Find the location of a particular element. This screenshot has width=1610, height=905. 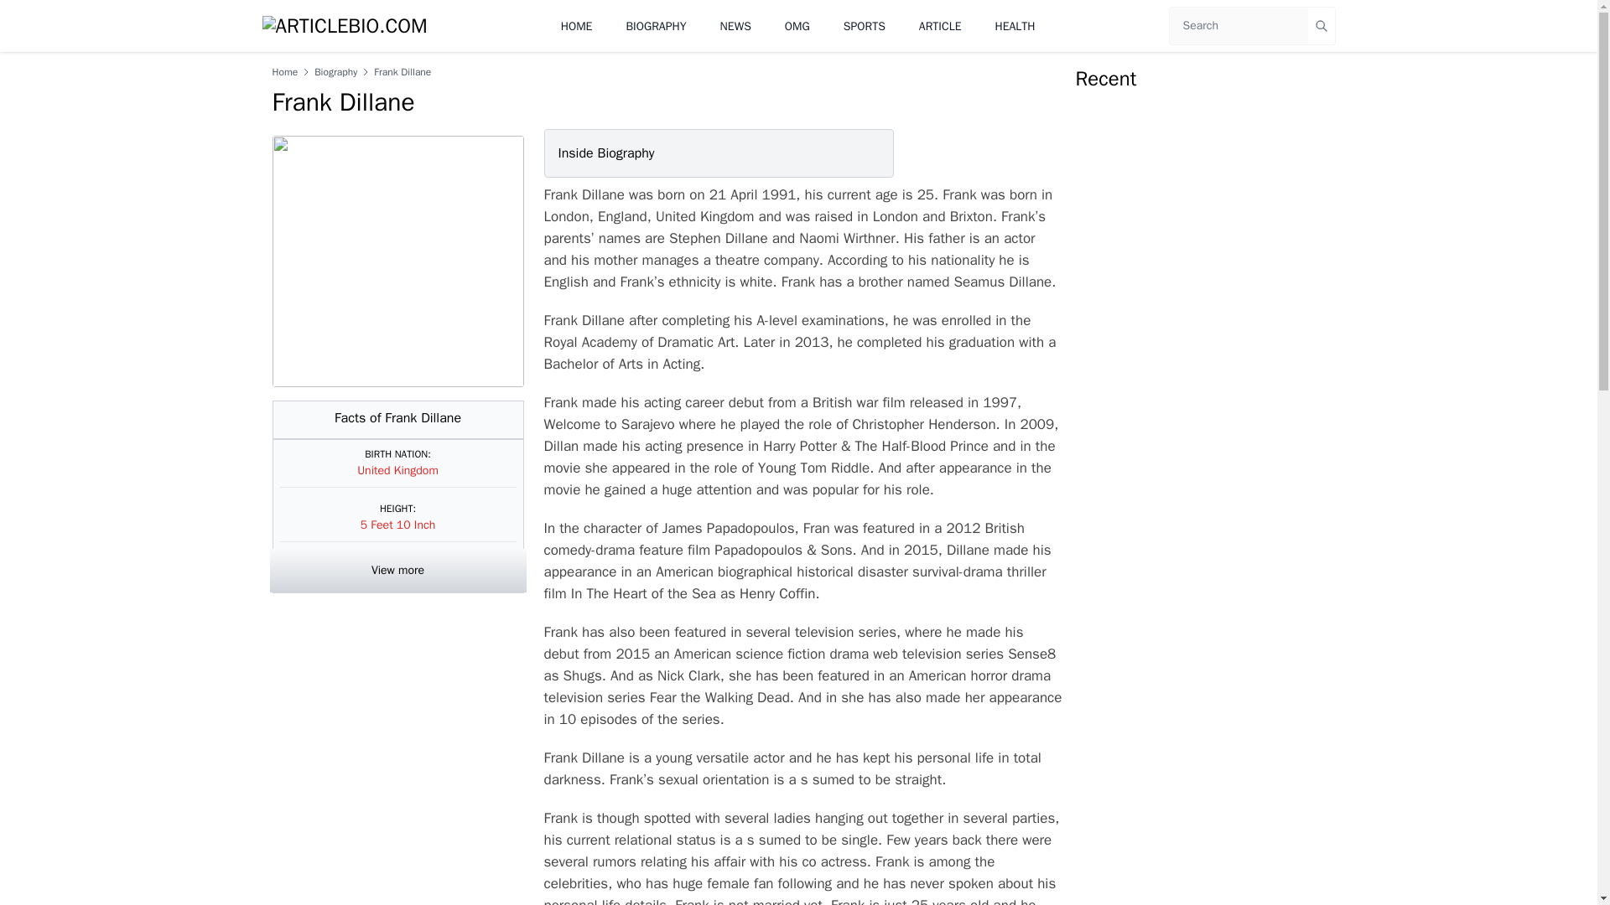

SPORTS is located at coordinates (865, 25).